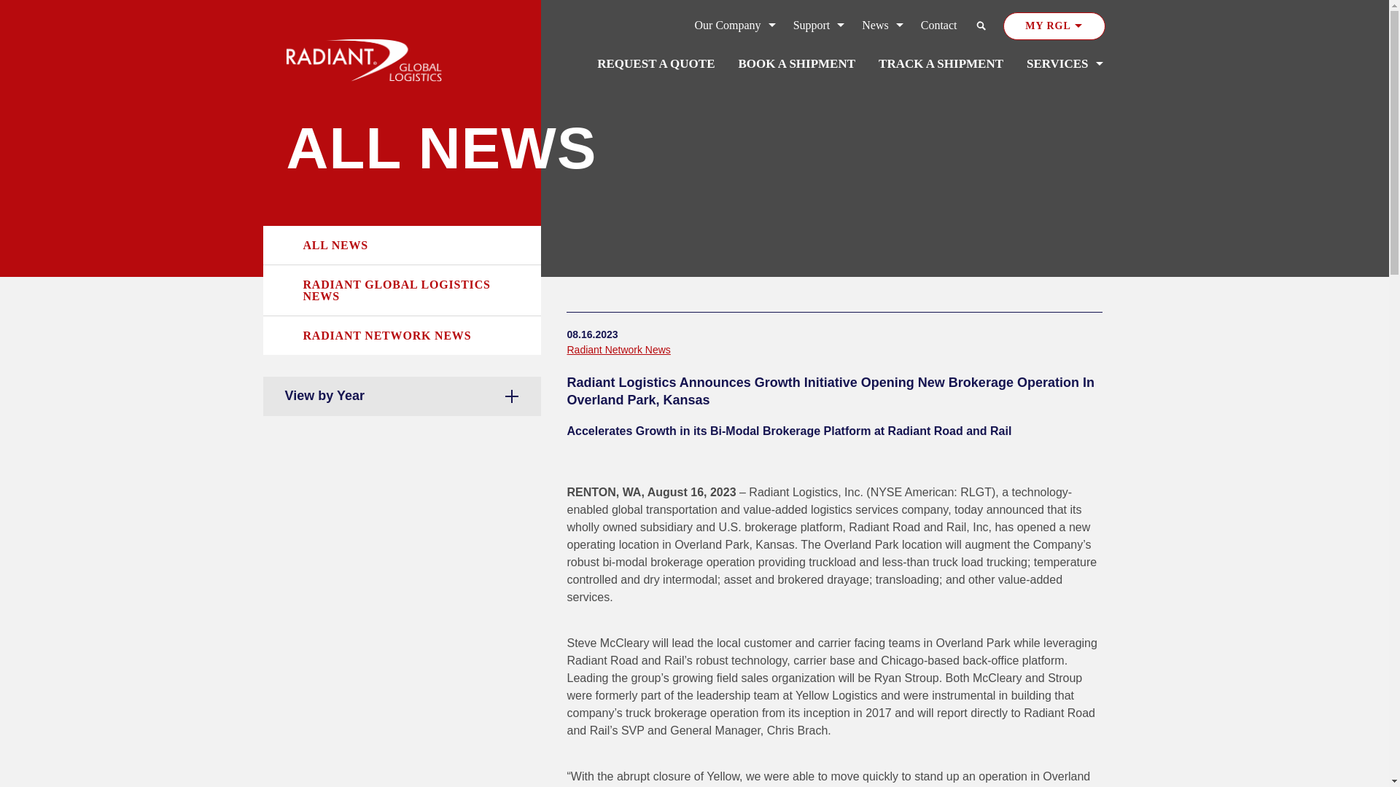 The width and height of the screenshot is (1400, 787). Describe the element at coordinates (735, 26) in the screenshot. I see `Our Company` at that location.